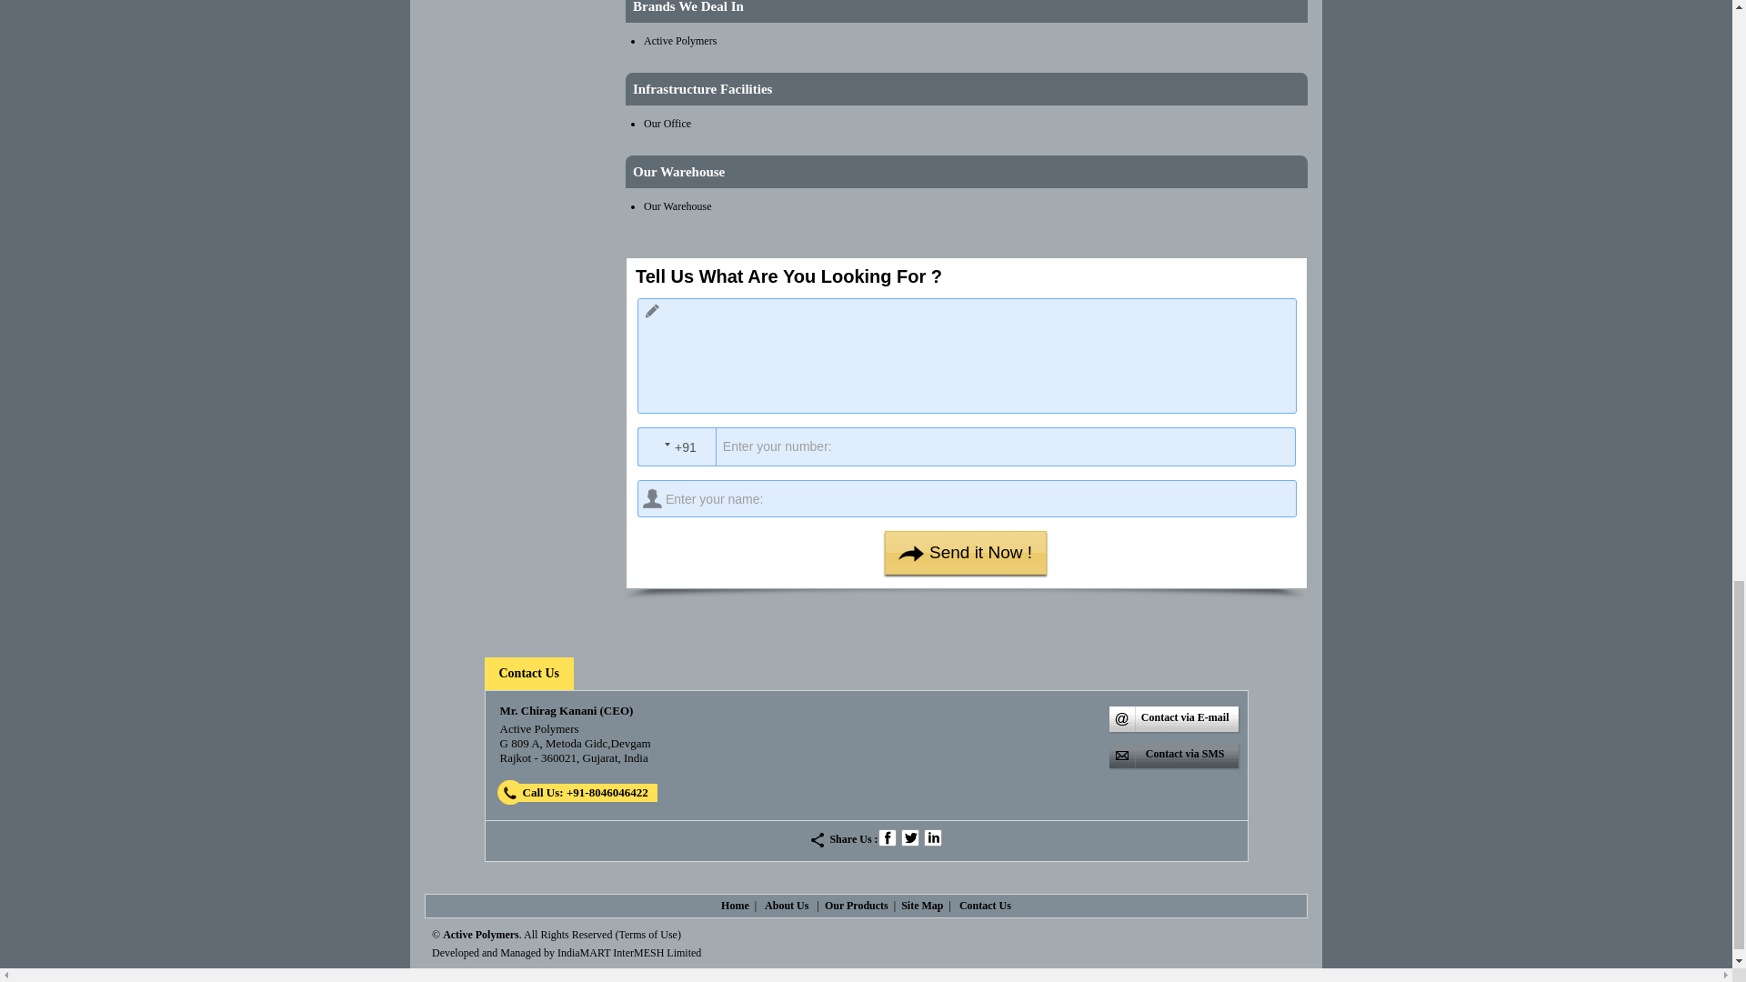 The width and height of the screenshot is (1746, 982). Describe the element at coordinates (527, 673) in the screenshot. I see `Contact Us` at that location.